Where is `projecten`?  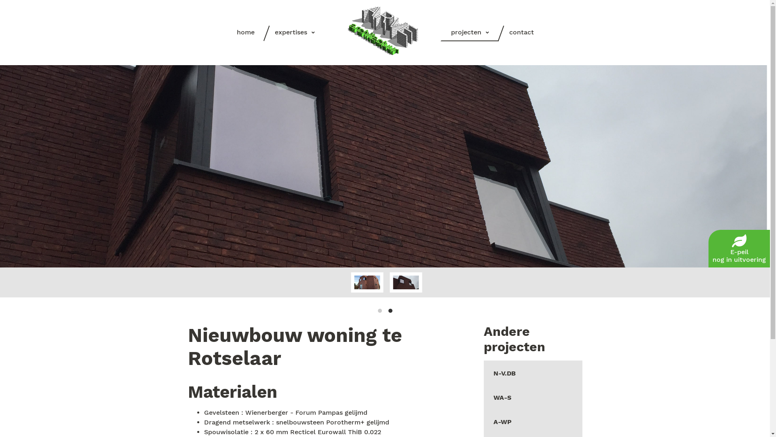
projecten is located at coordinates (470, 32).